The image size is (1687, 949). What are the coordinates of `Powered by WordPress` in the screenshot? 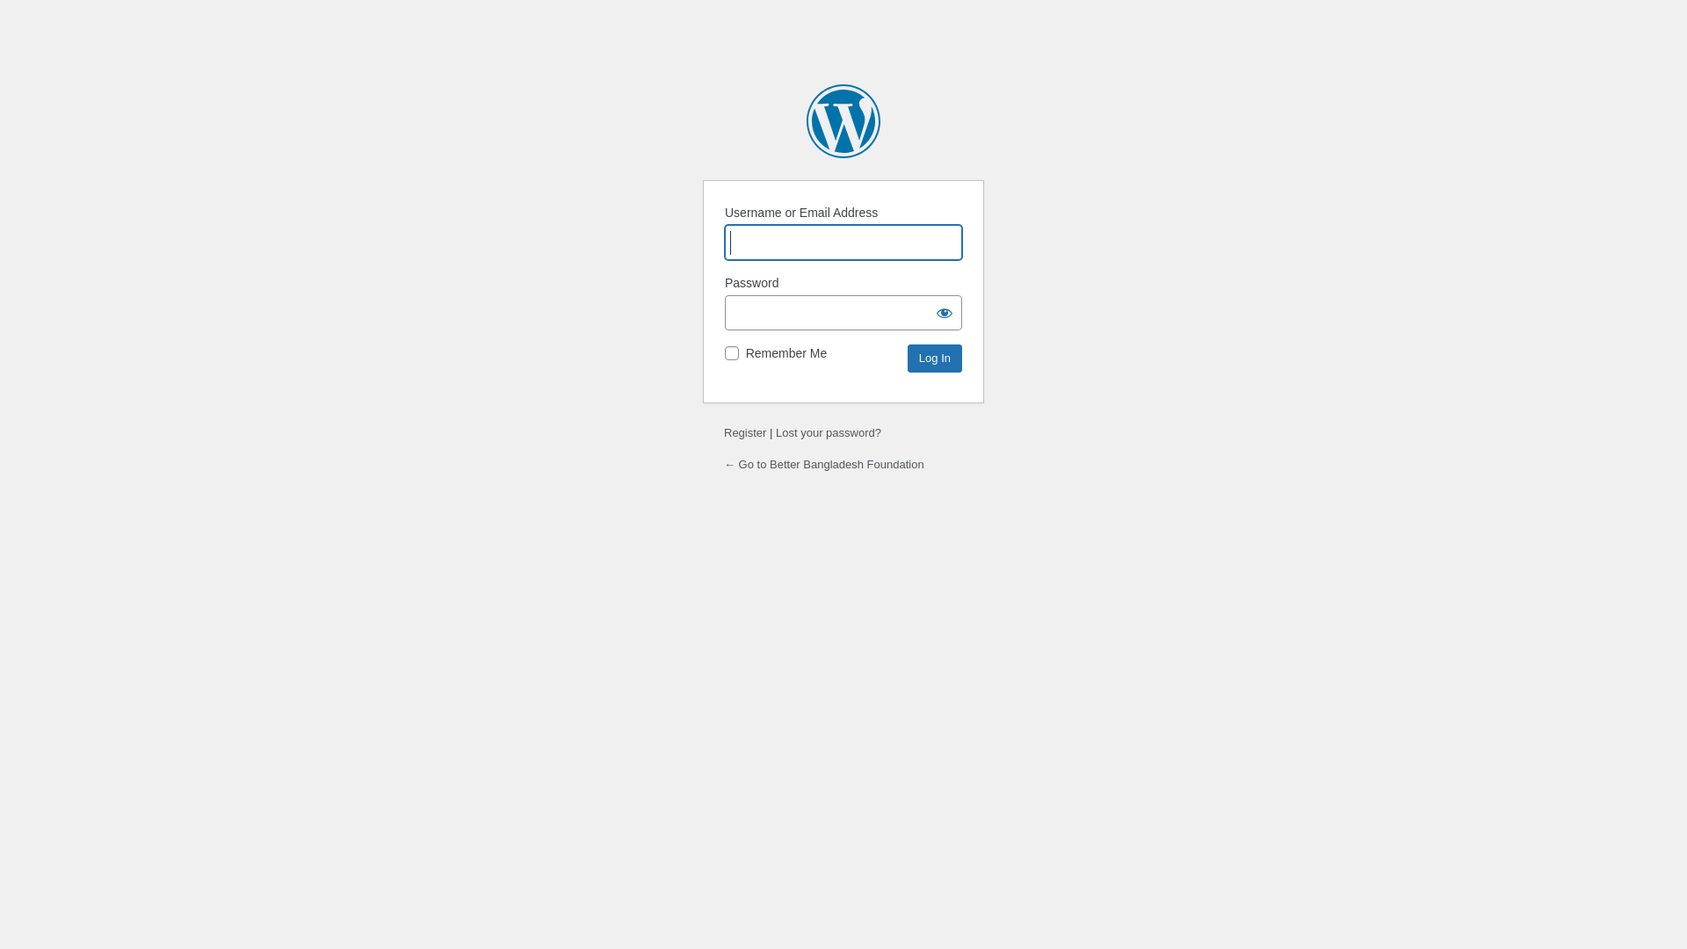 It's located at (843, 121).